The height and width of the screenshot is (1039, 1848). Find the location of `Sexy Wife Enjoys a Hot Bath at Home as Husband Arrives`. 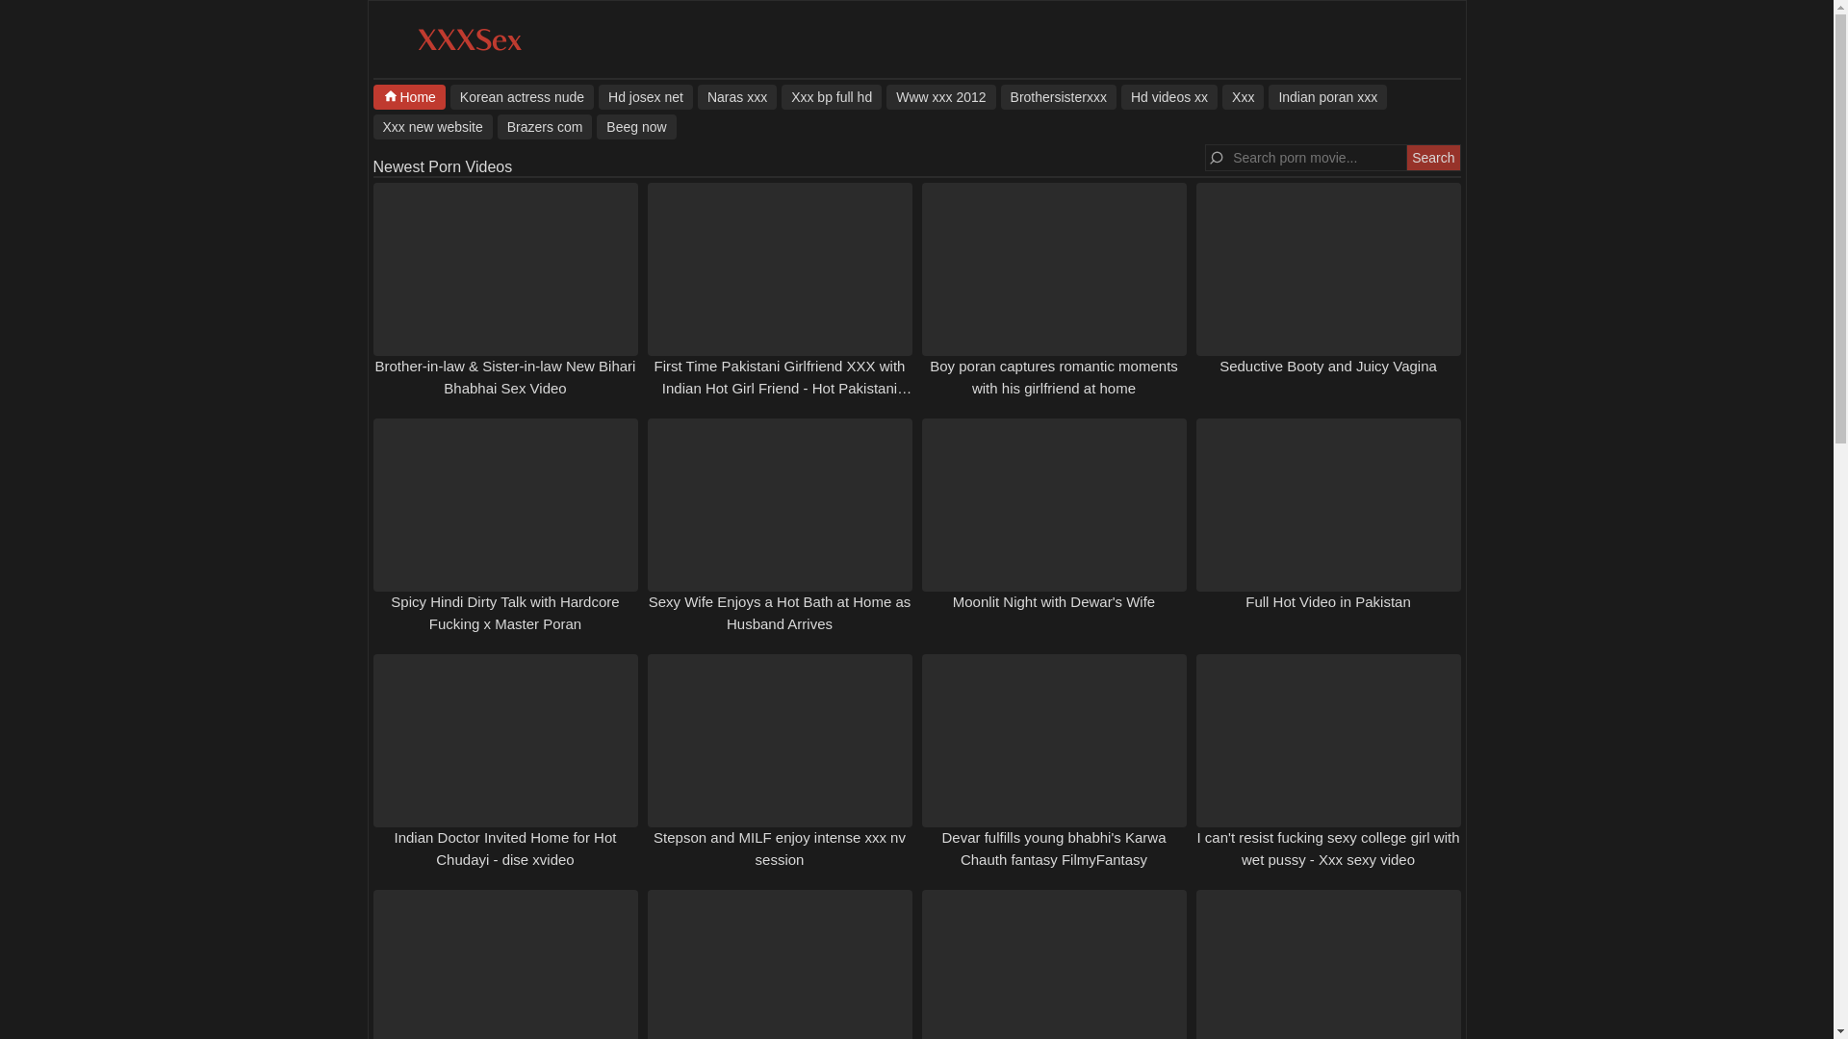

Sexy Wife Enjoys a Hot Bath at Home as Husband Arrives is located at coordinates (780, 612).